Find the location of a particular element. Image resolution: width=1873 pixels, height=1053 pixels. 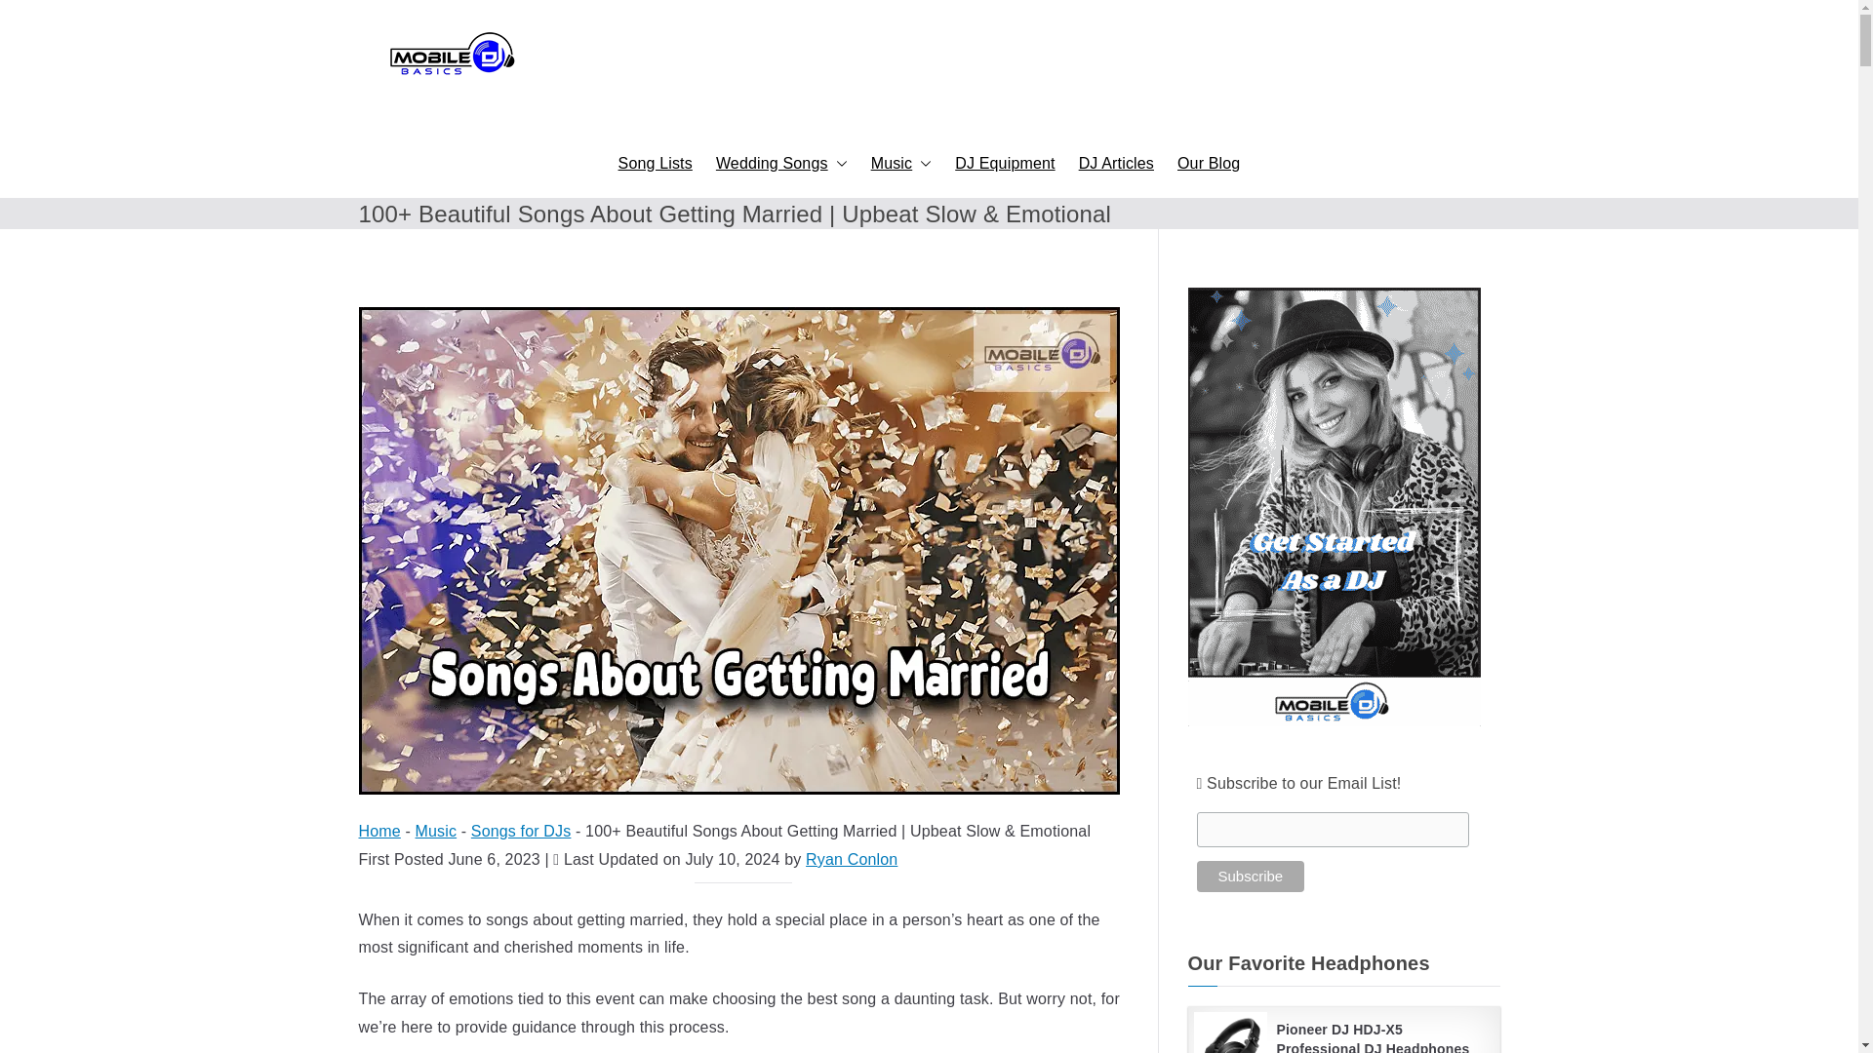

DJ Song Lists is located at coordinates (656, 164).